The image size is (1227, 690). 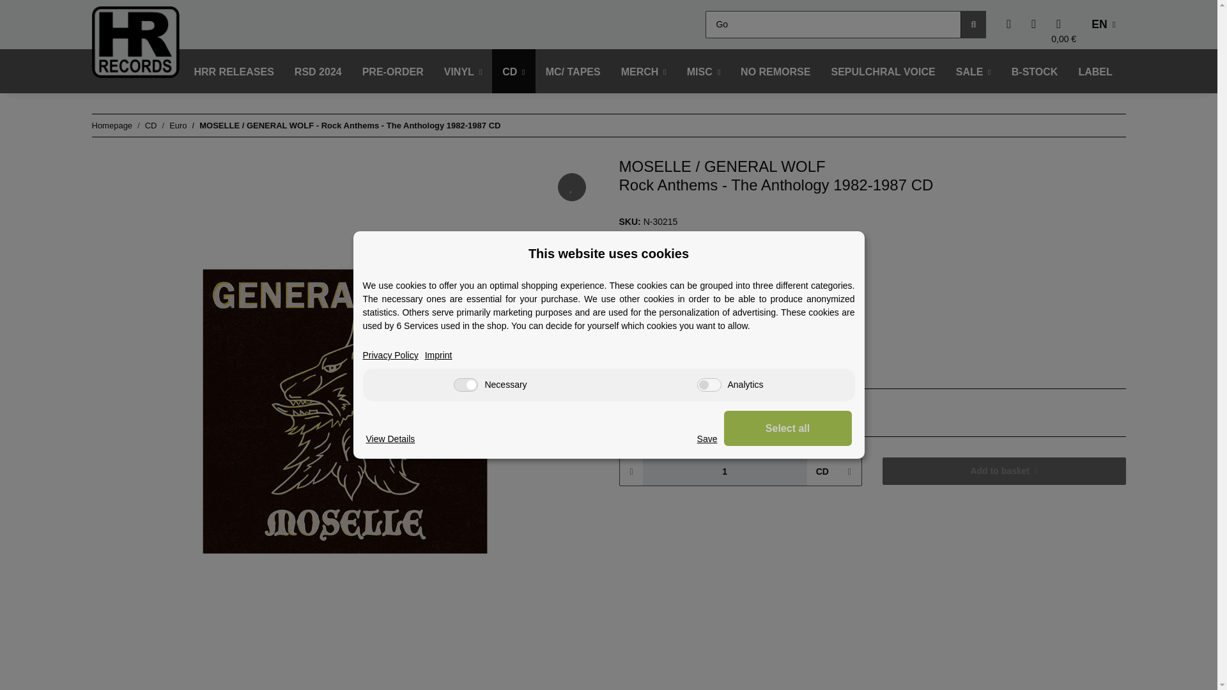 I want to click on High Roller Records - OnlineShop, so click(x=135, y=42).